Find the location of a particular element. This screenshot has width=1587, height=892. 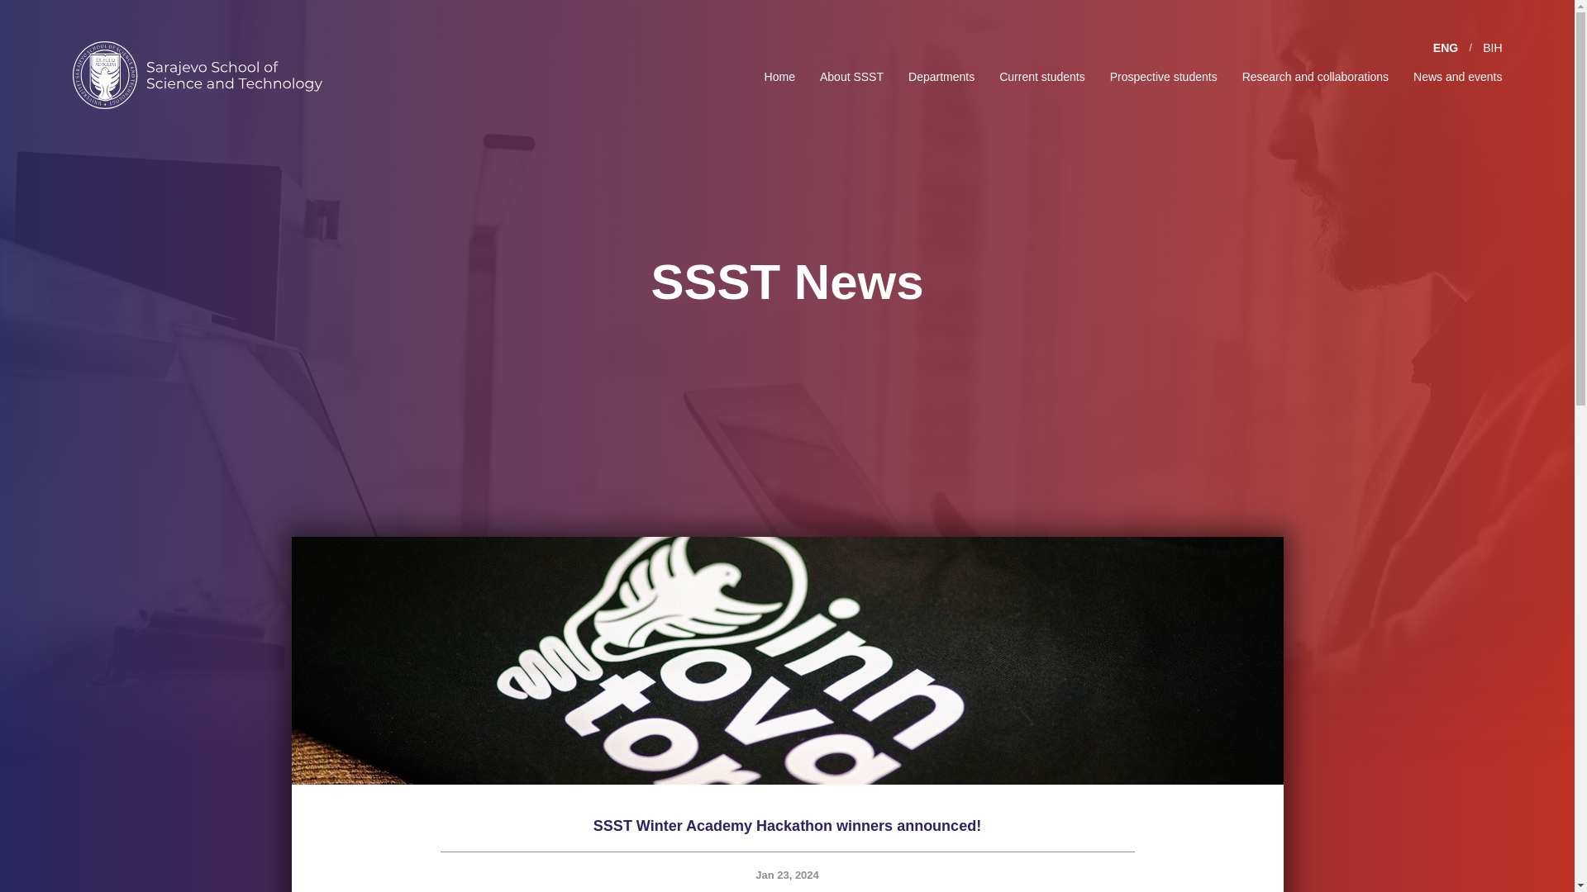

About SSST is located at coordinates (851, 76).